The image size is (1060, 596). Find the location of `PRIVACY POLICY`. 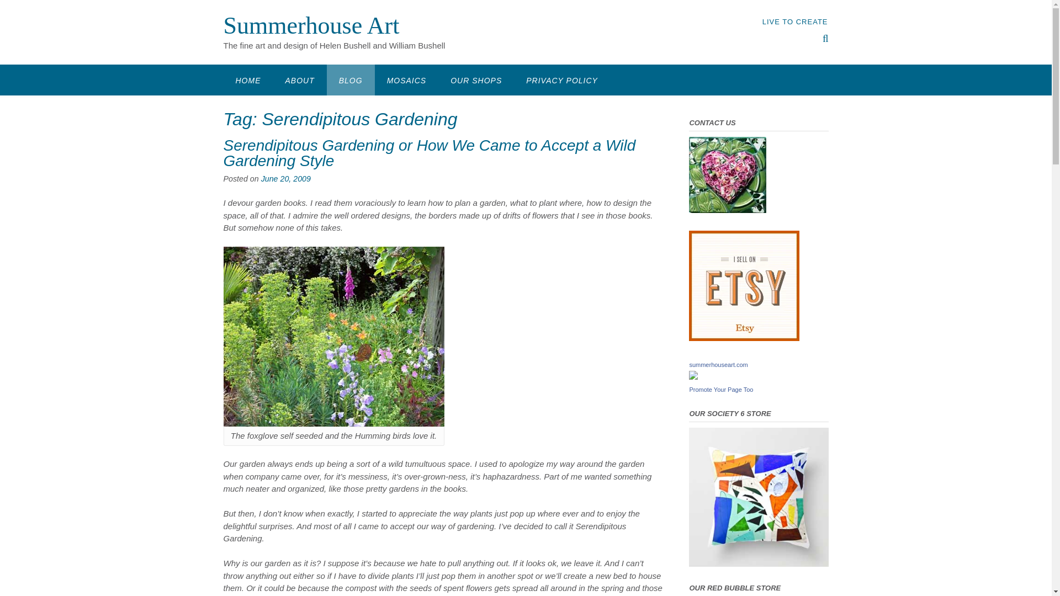

PRIVACY POLICY is located at coordinates (562, 79).